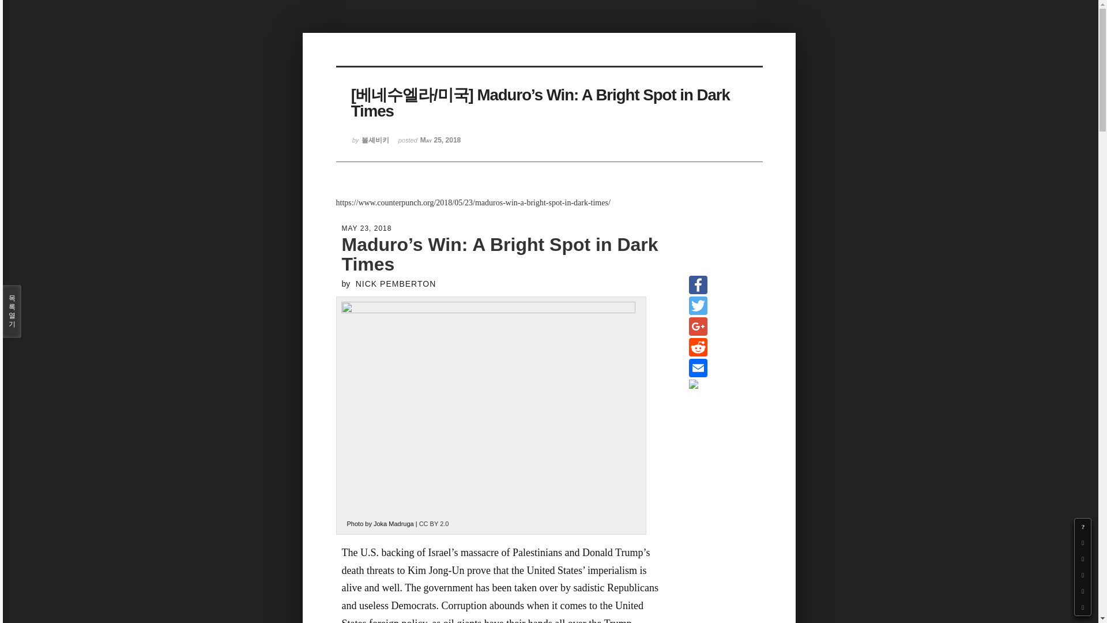 The height and width of the screenshot is (623, 1107). Describe the element at coordinates (698, 305) in the screenshot. I see `Twitter` at that location.